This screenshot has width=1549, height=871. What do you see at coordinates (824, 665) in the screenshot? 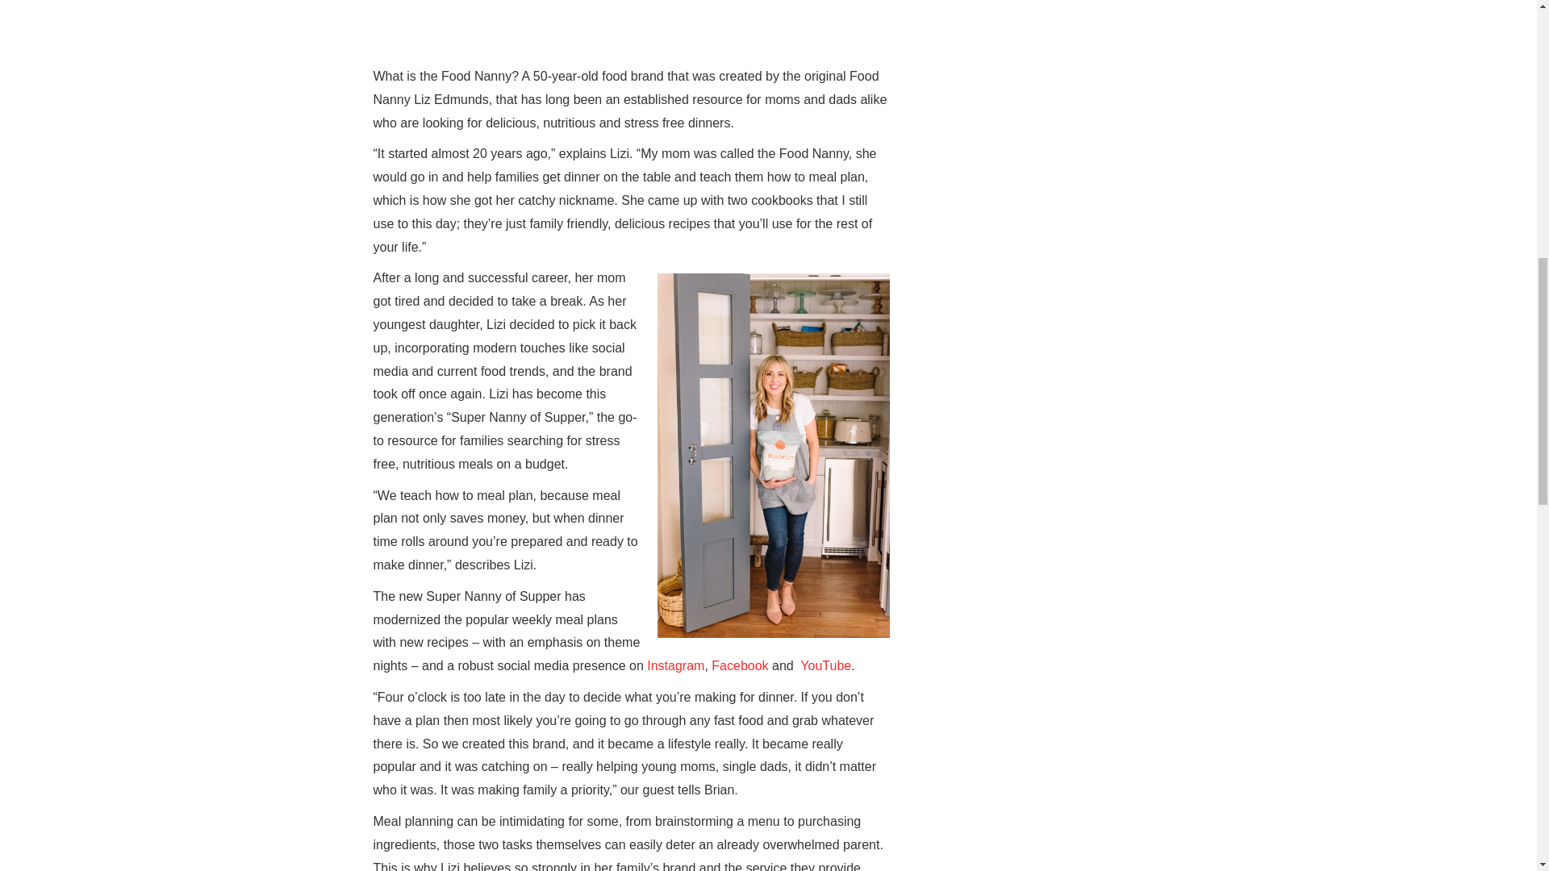
I see ` YouTube` at bounding box center [824, 665].